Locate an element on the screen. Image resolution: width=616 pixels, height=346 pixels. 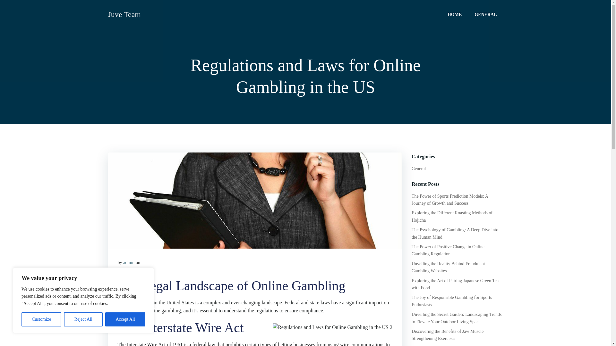
Exploring the Different Roasting Methods of Hojicha is located at coordinates (452, 216).